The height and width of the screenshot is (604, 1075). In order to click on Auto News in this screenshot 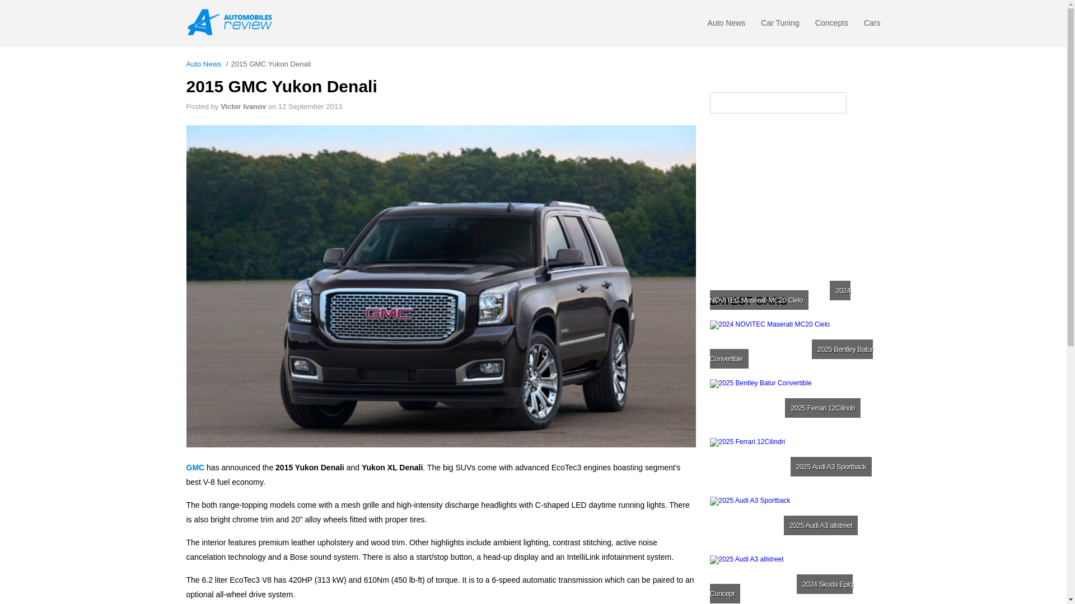, I will do `click(727, 26)`.